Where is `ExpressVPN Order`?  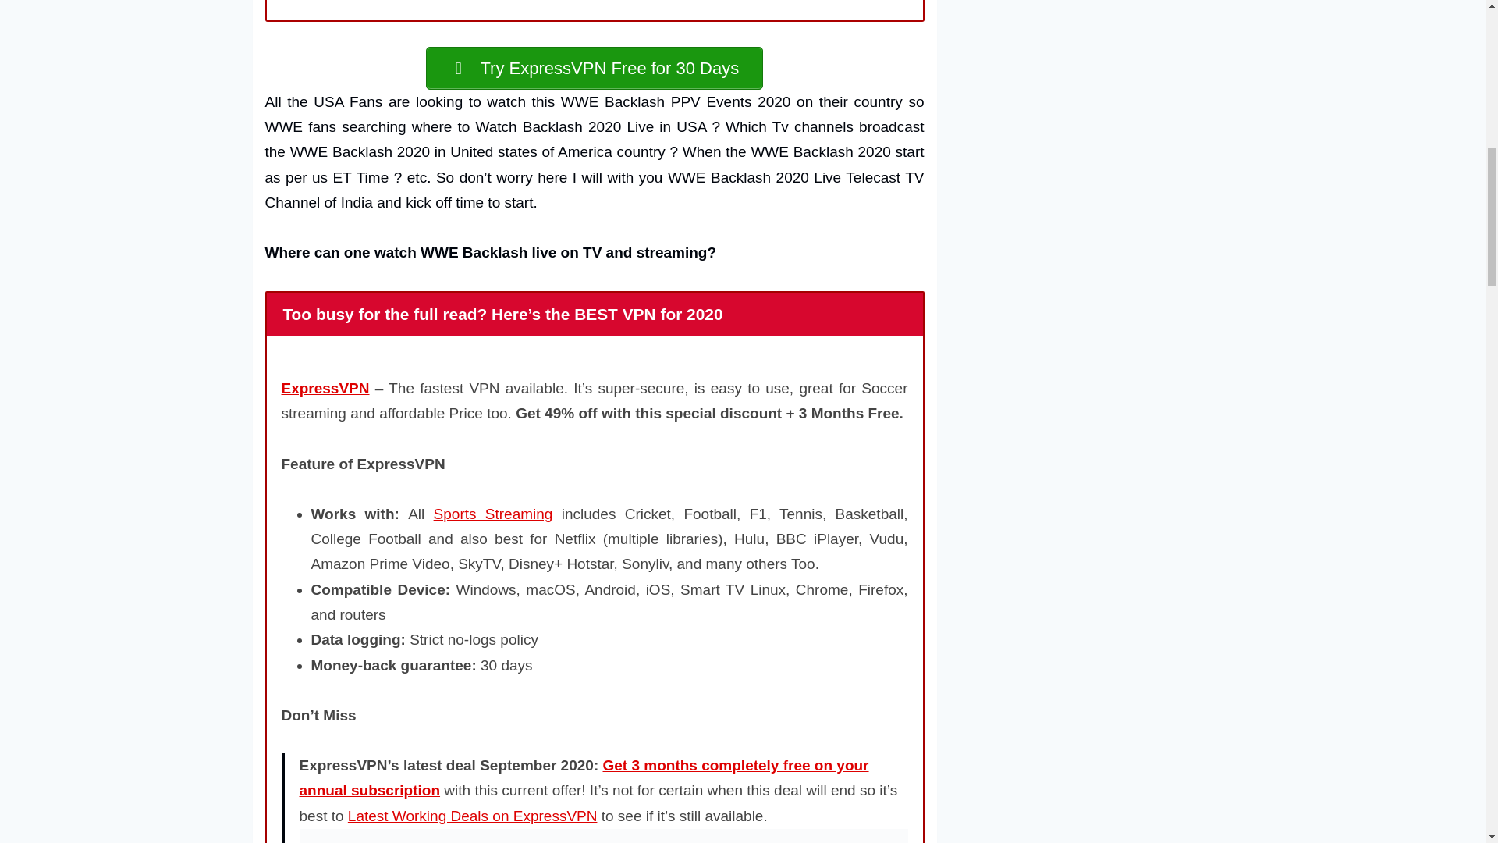
ExpressVPN Order is located at coordinates (584, 777).